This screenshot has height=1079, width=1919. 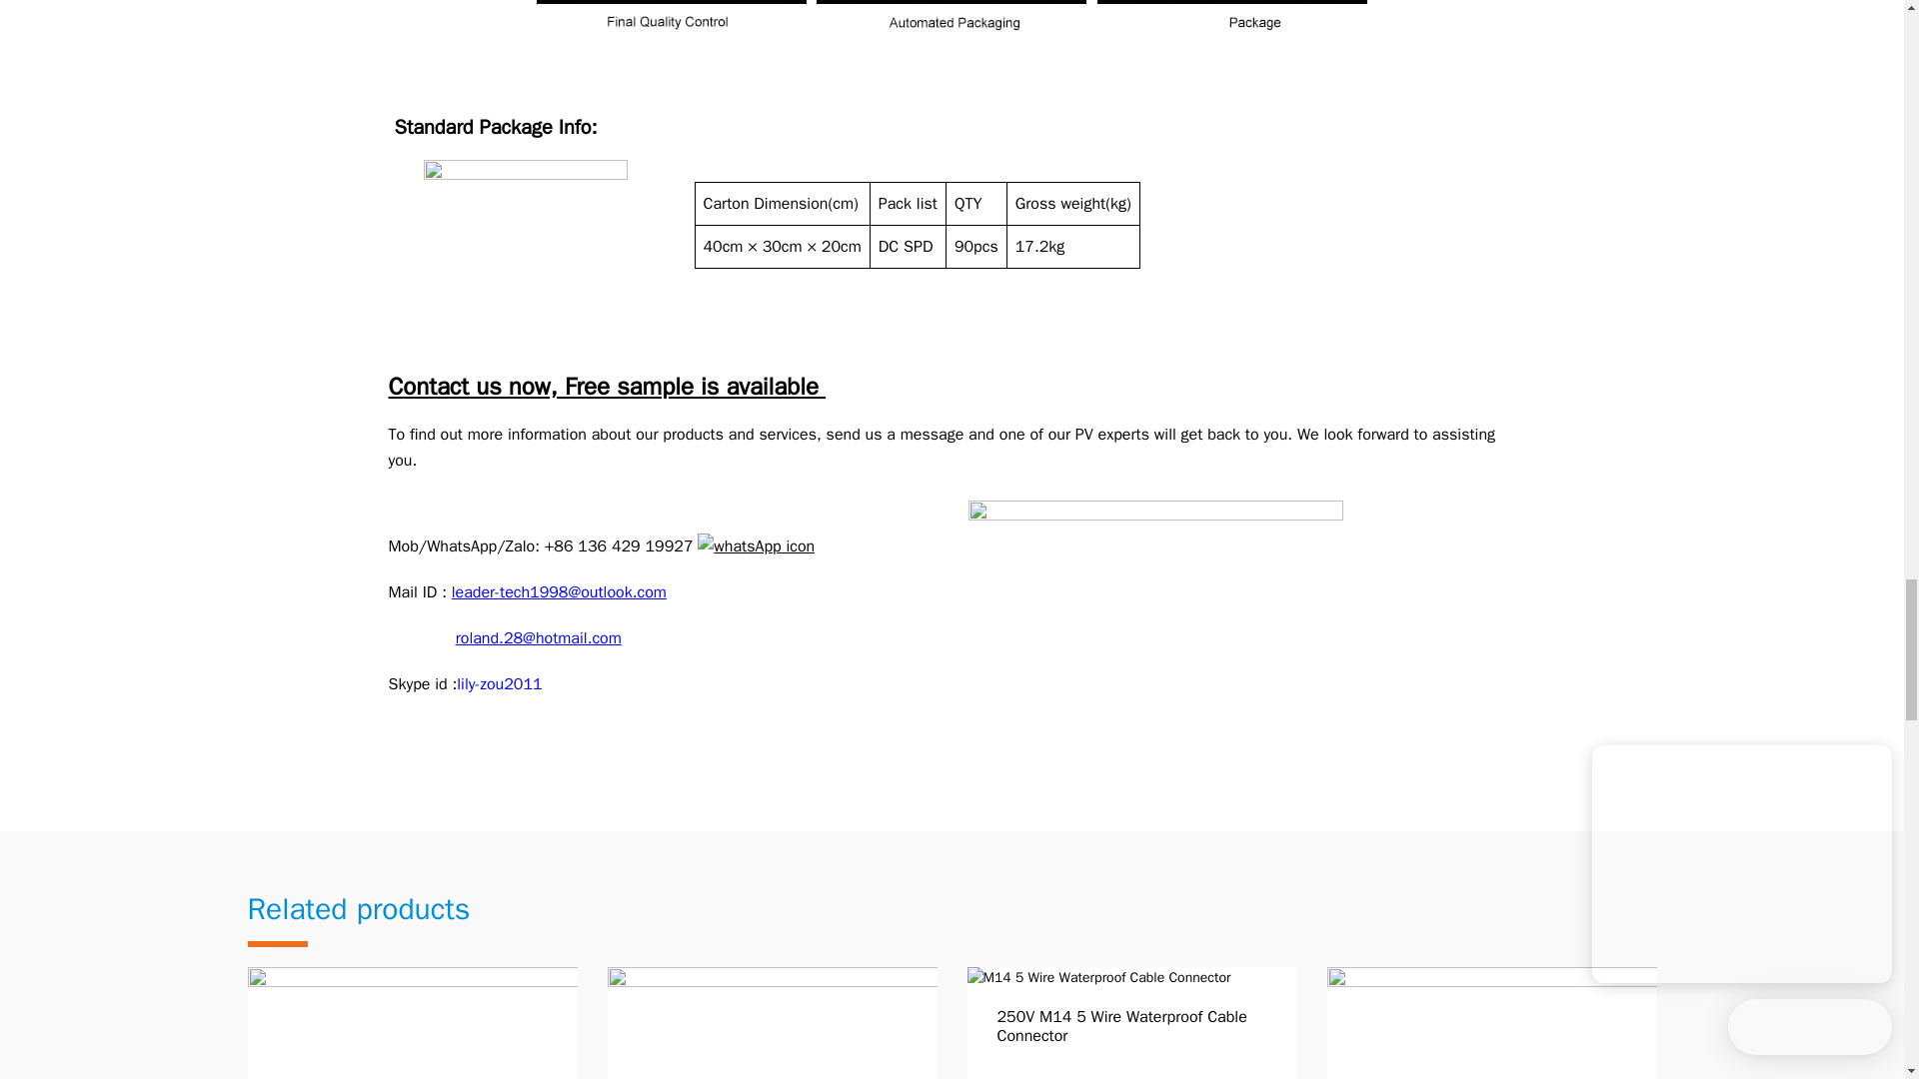 I want to click on Tyco Solarlok Connectors Solar Panels In Series Or Parallel, so click(x=1492, y=1023).